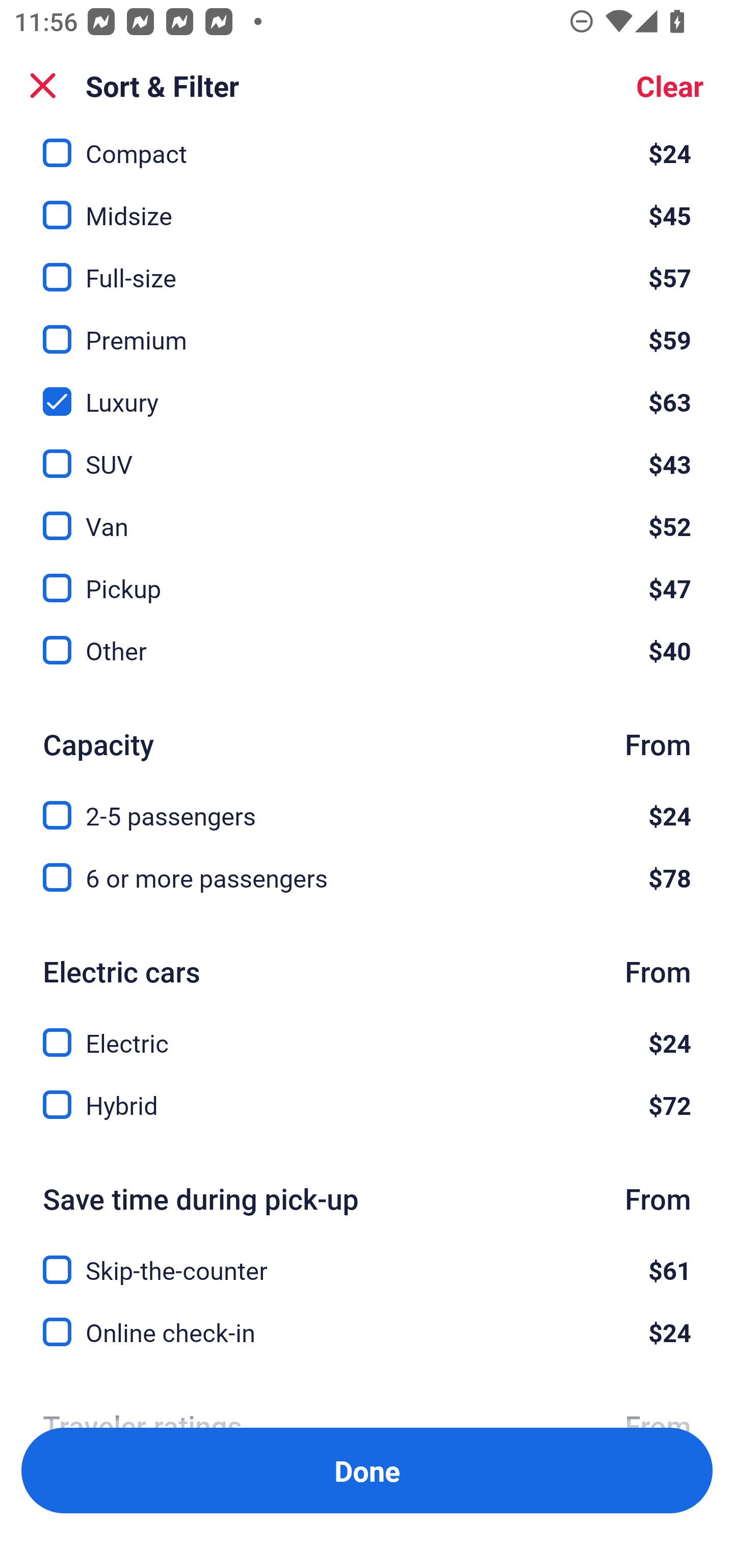 The width and height of the screenshot is (734, 1549). What do you see at coordinates (367, 452) in the screenshot?
I see `SUV, $43 SUV $43` at bounding box center [367, 452].